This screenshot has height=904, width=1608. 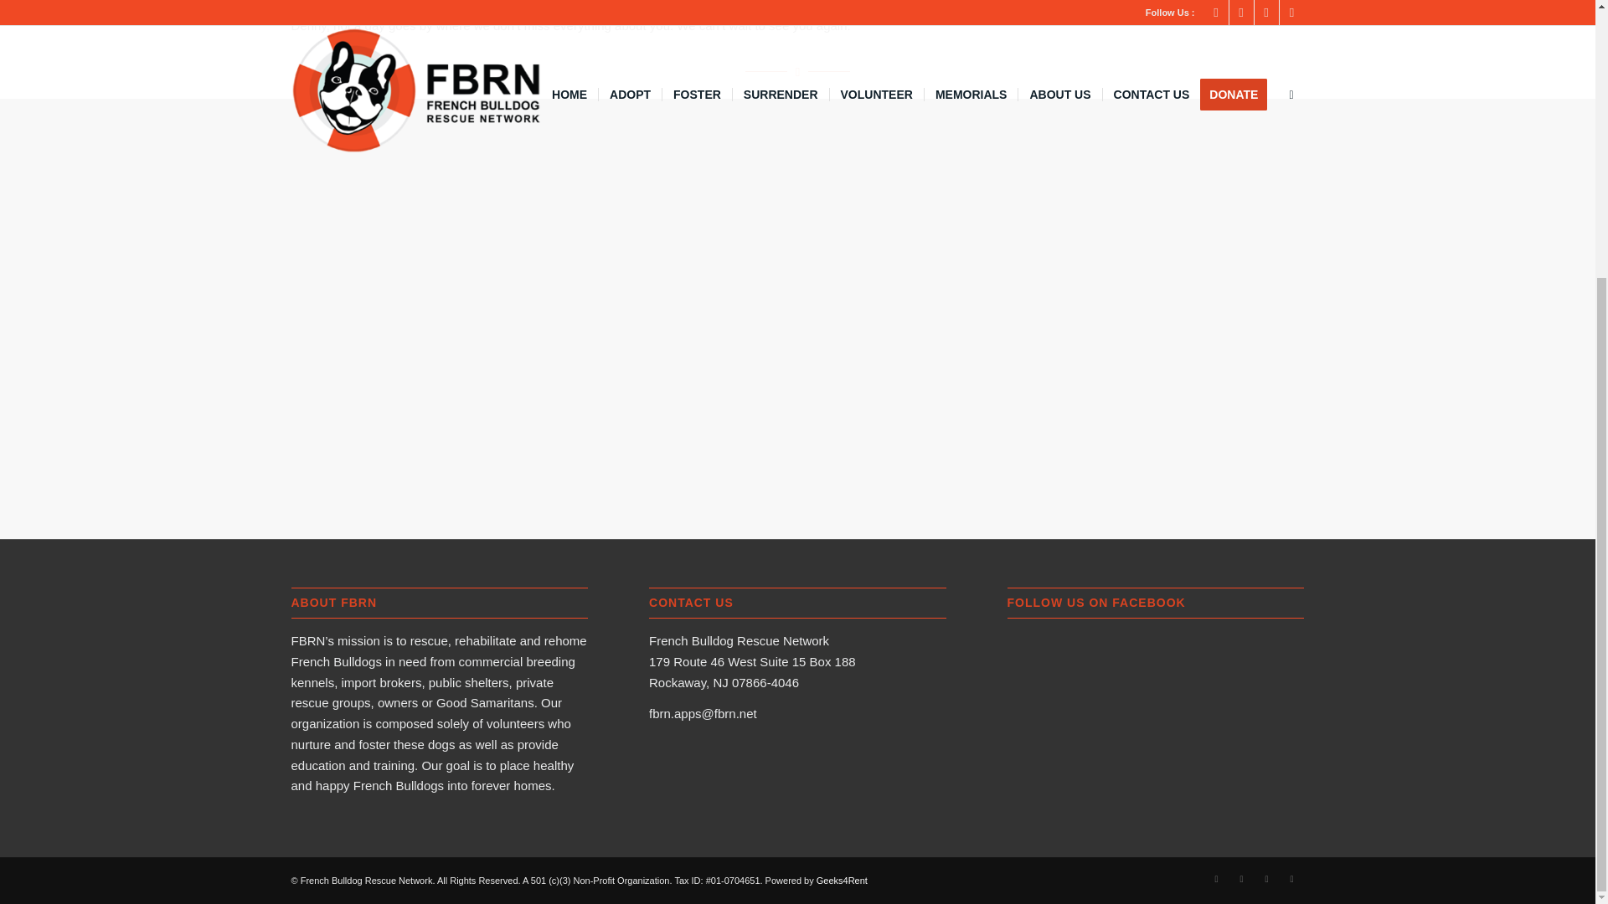 What do you see at coordinates (843, 881) in the screenshot?
I see `Geeks4Rent` at bounding box center [843, 881].